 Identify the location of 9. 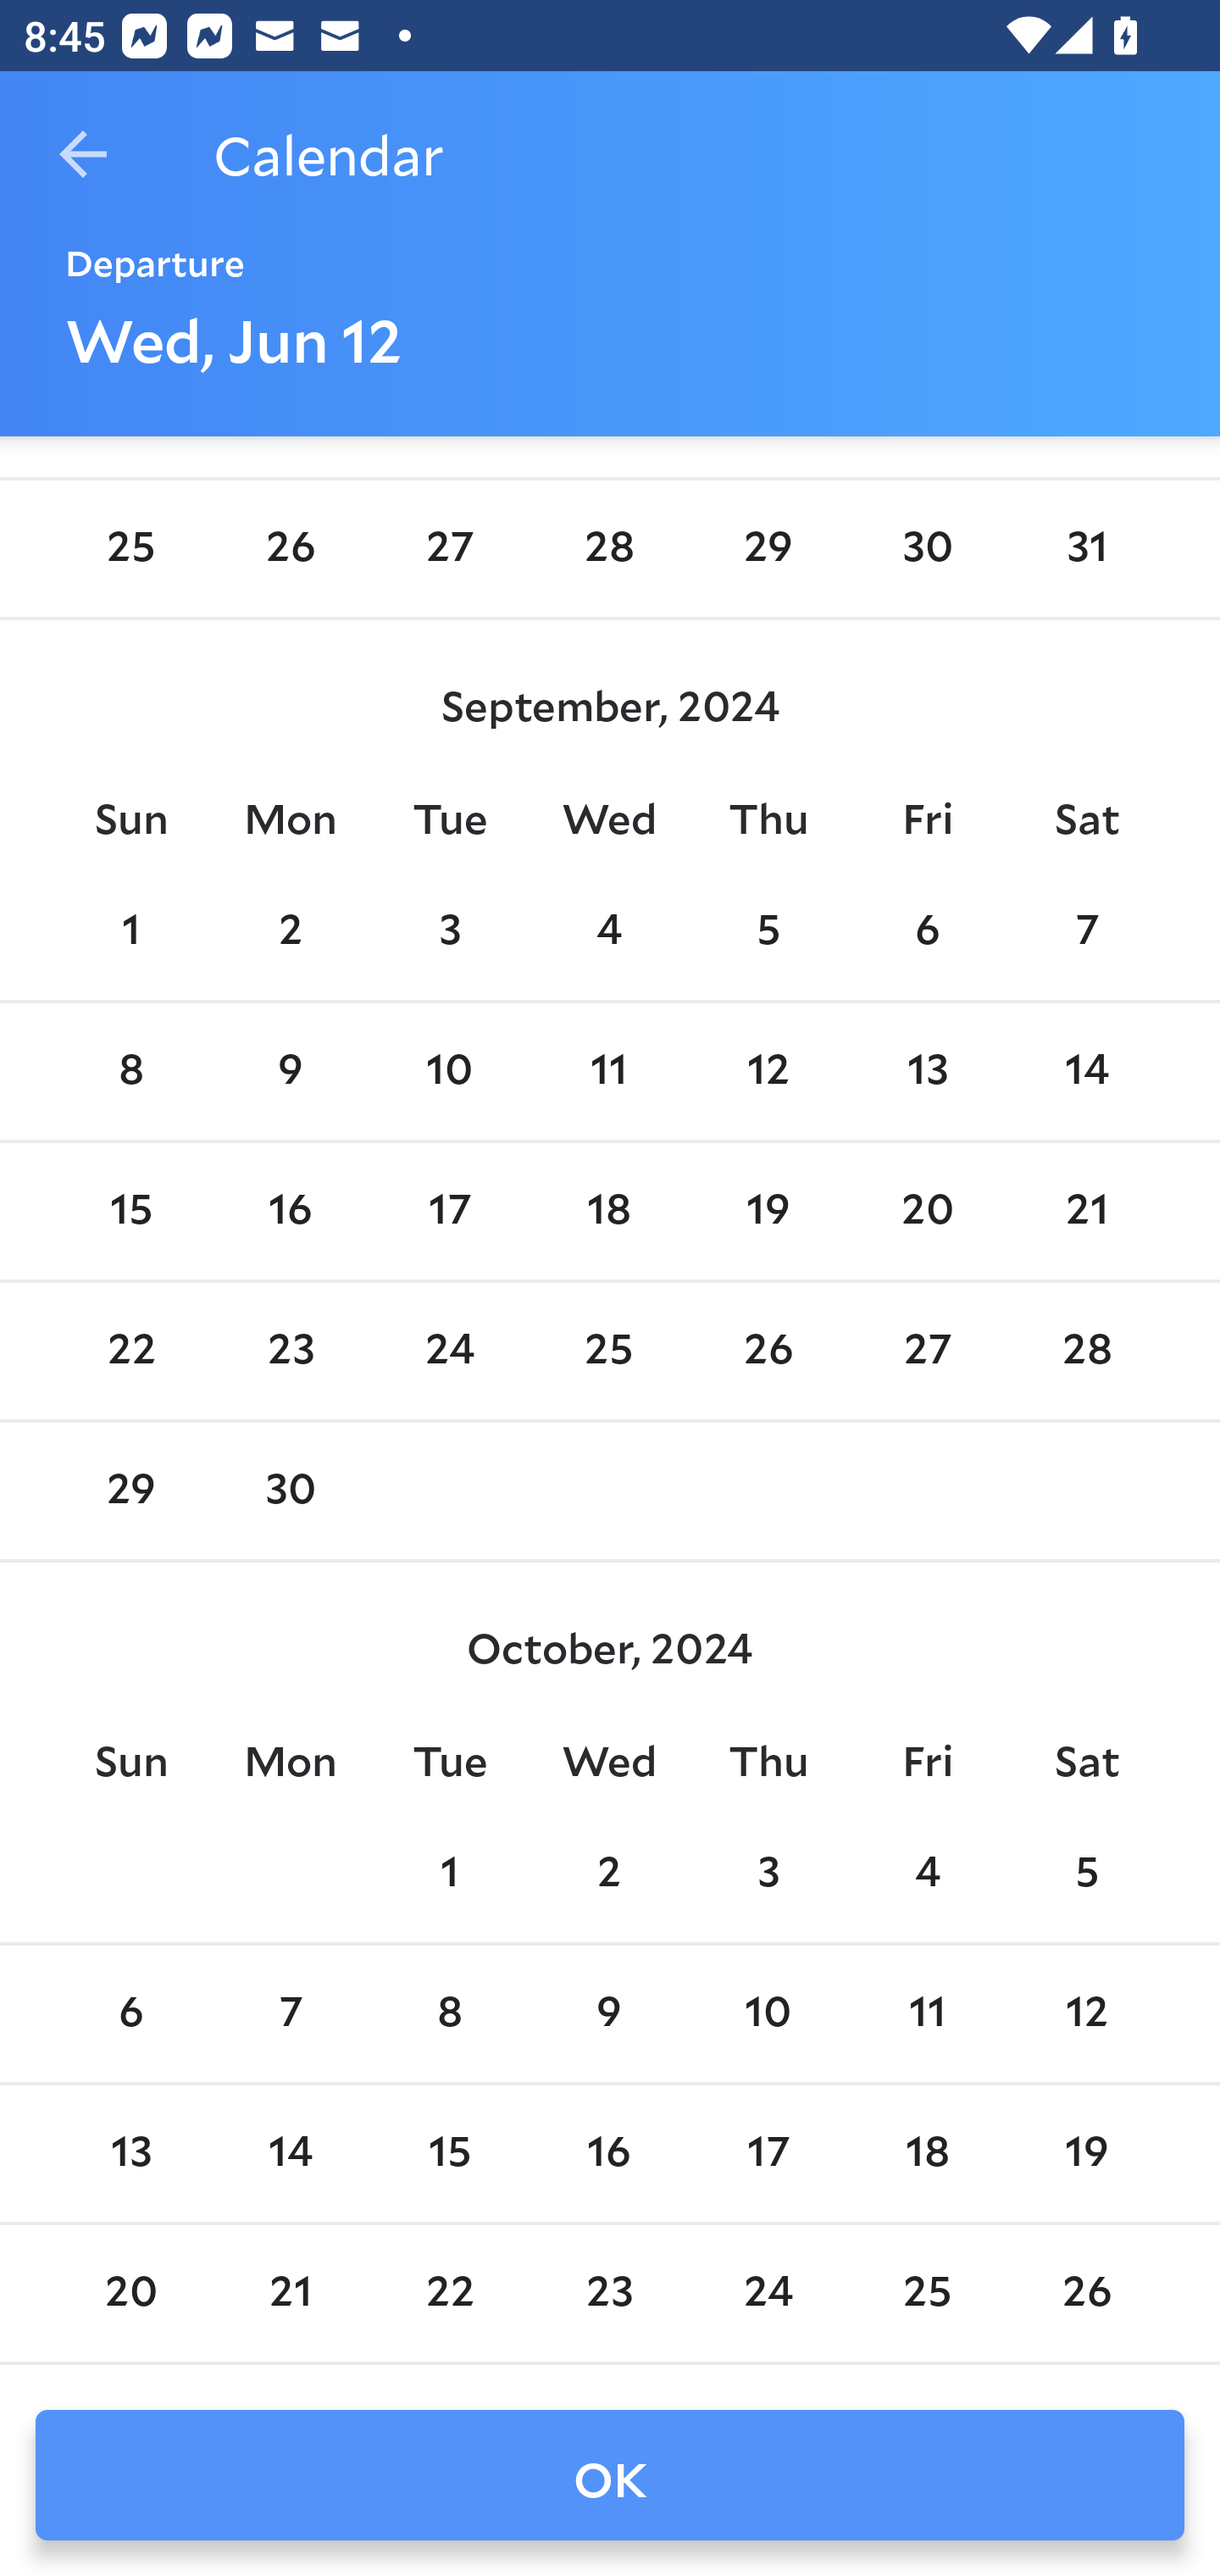
(609, 2014).